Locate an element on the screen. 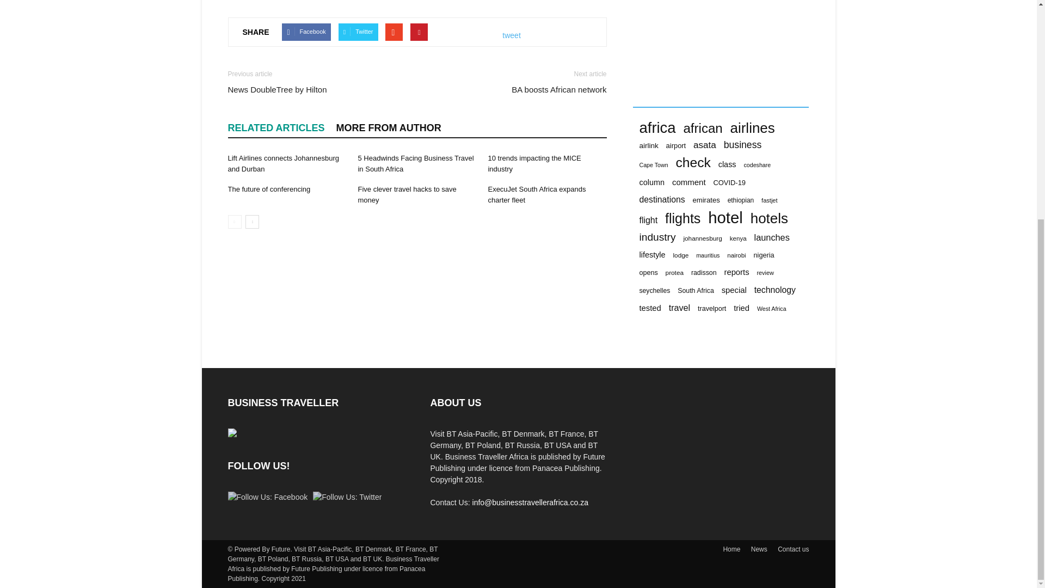  ExecuJet South Africa expands charter fleet is located at coordinates (537, 194).